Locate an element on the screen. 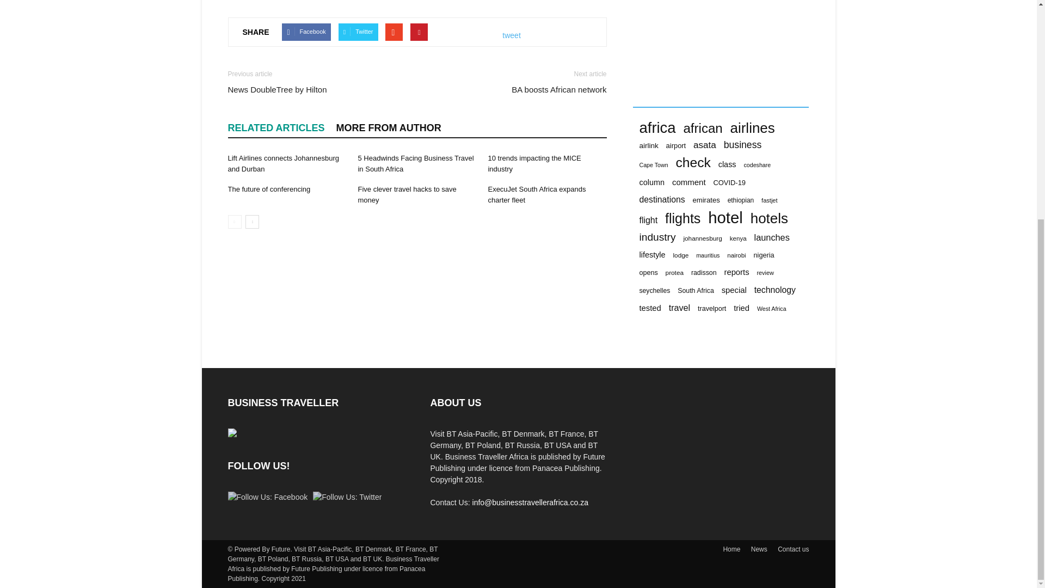  ExecuJet South Africa expands charter fleet is located at coordinates (537, 194).